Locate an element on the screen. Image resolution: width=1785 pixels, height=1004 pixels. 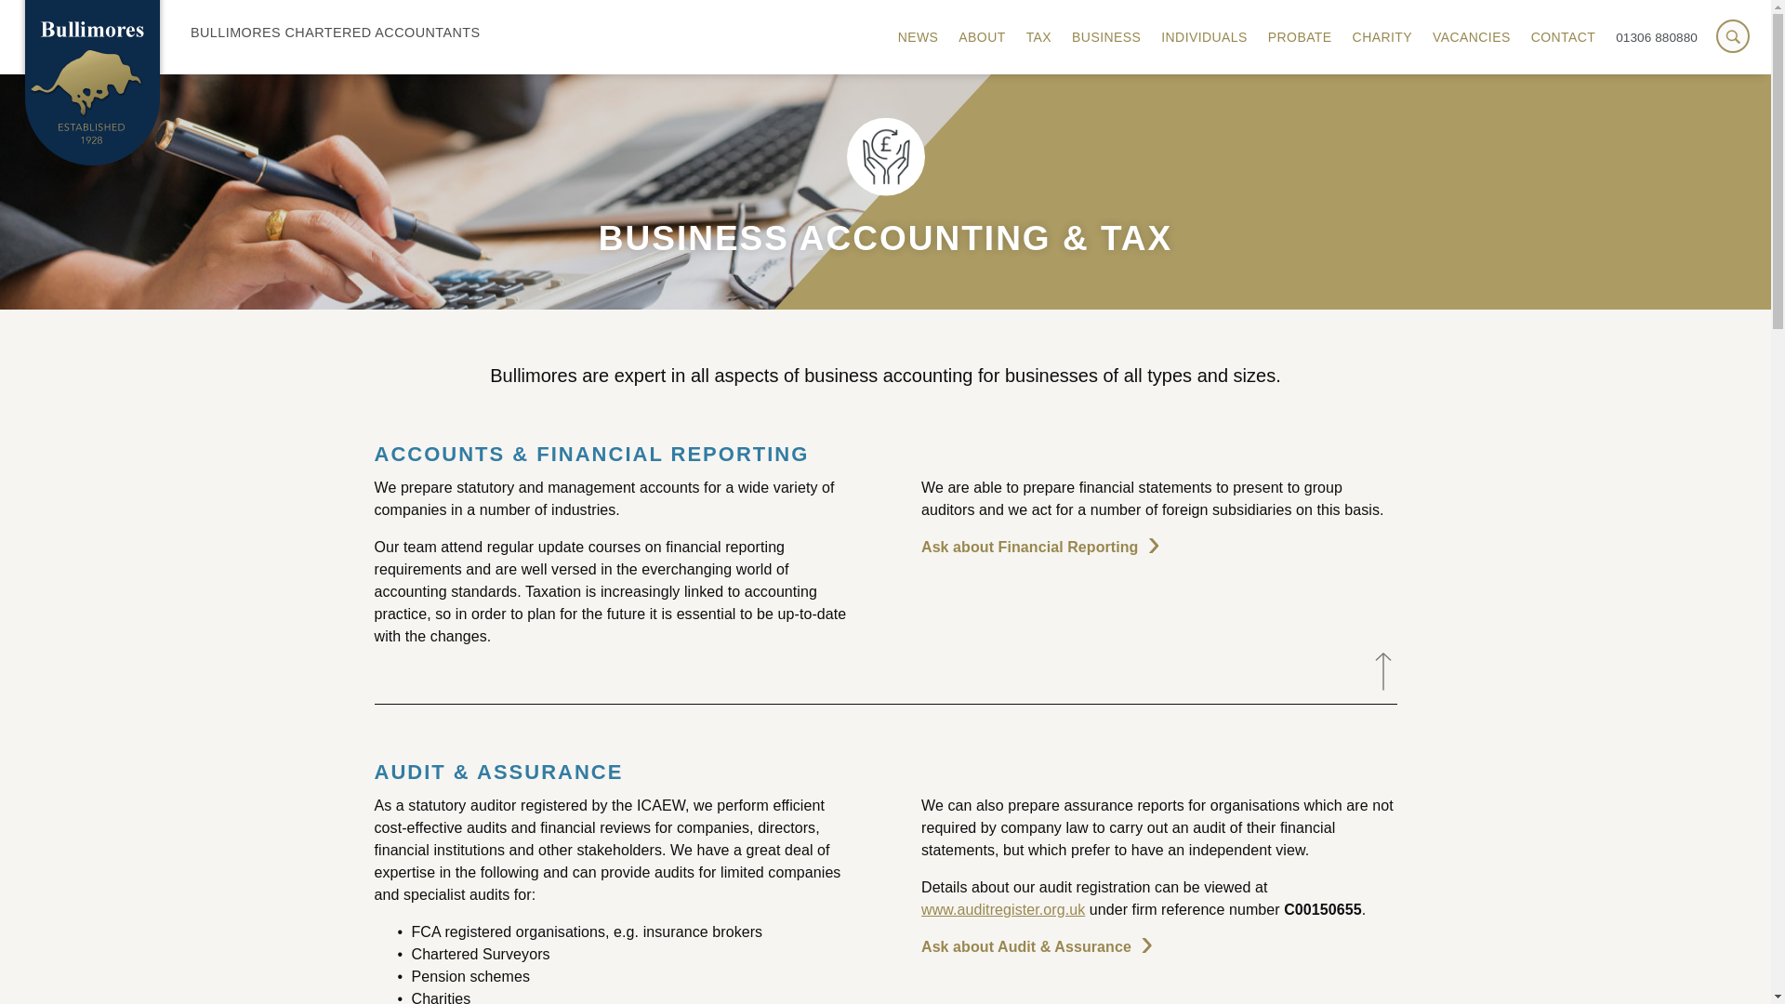
BUSINESS is located at coordinates (1106, 37).